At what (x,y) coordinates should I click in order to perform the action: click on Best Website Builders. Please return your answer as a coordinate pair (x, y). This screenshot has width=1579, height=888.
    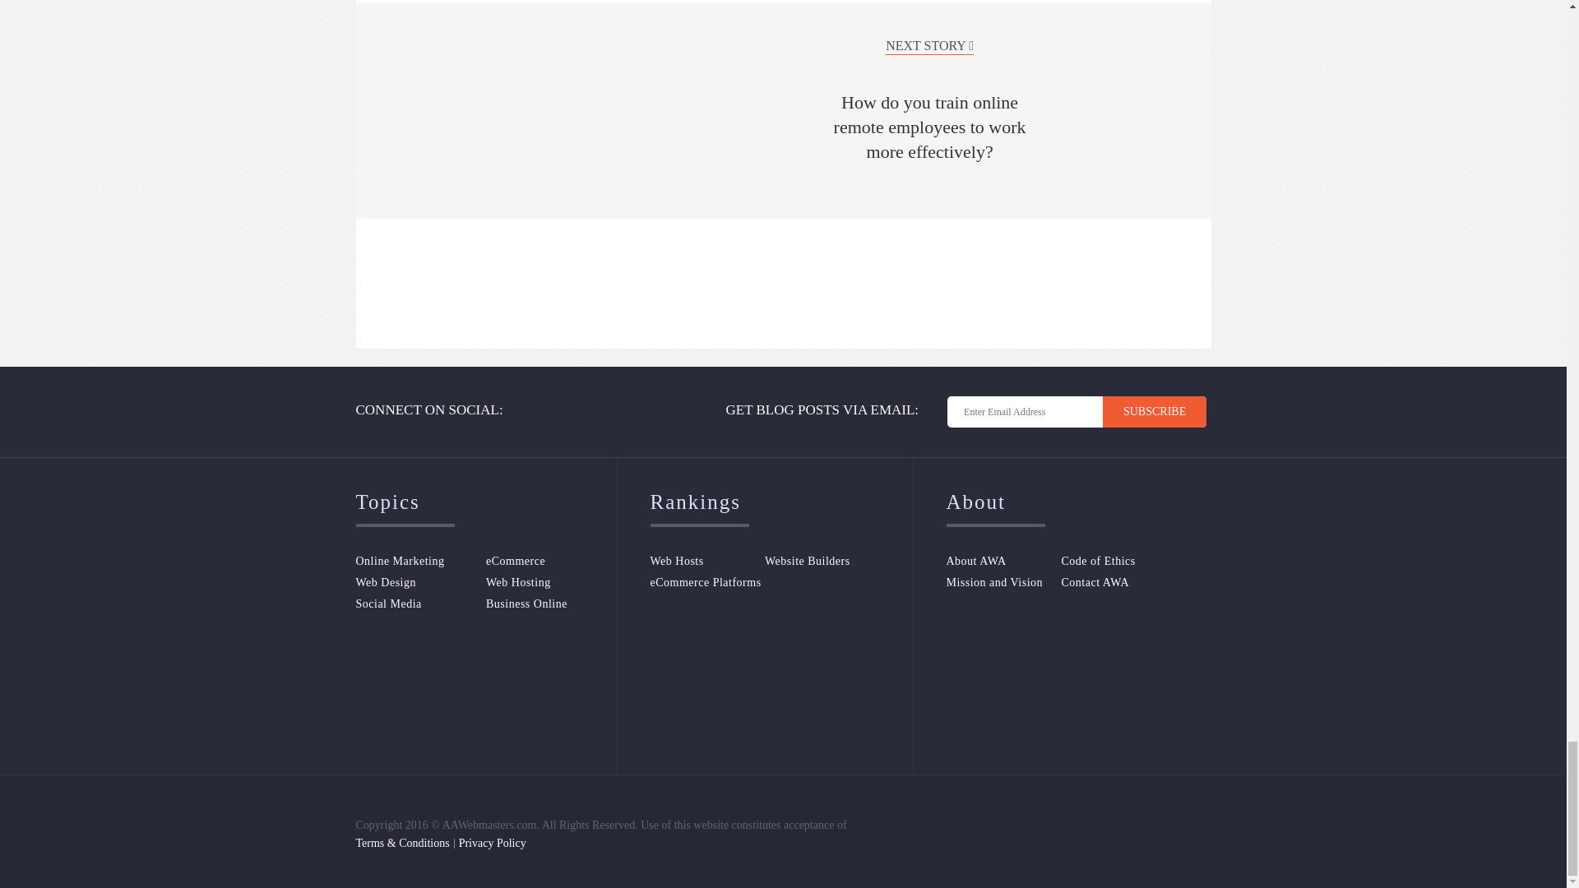
    Looking at the image, I should click on (822, 561).